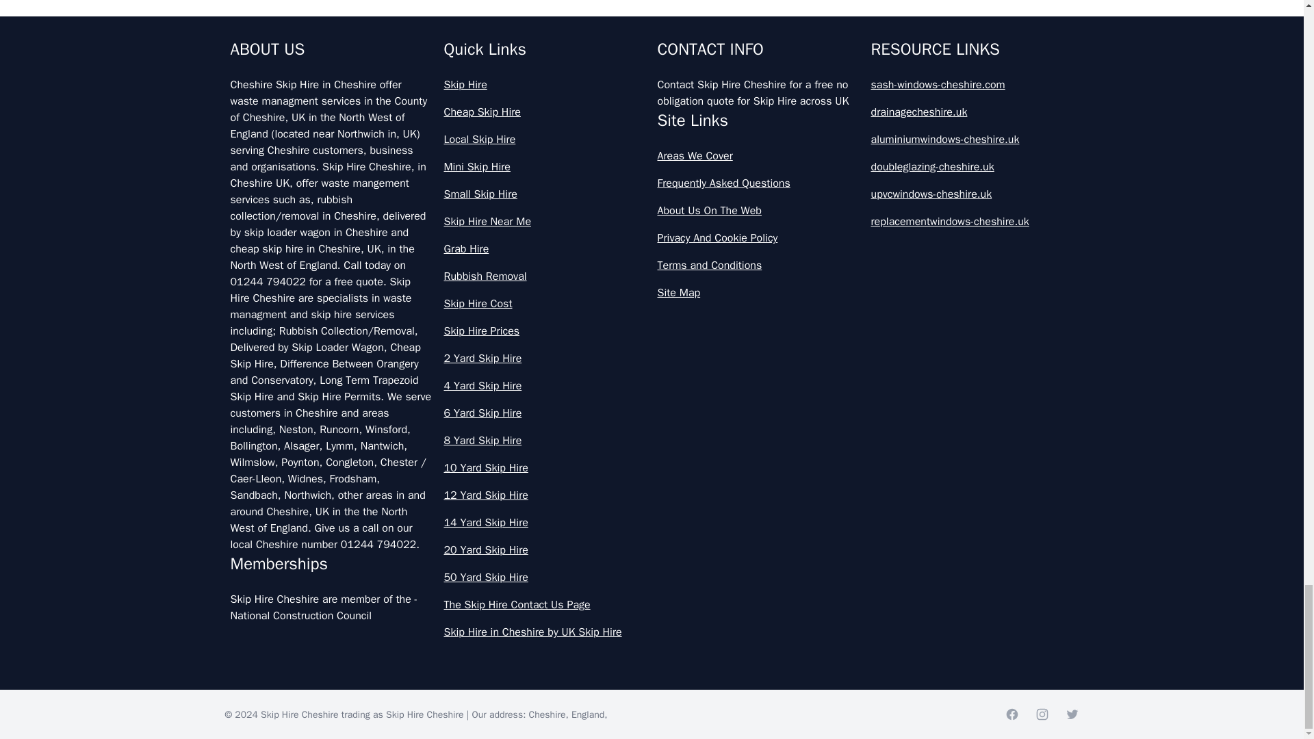 The width and height of the screenshot is (1314, 739). I want to click on aluminiumwindows-cheshire.uk, so click(972, 140).